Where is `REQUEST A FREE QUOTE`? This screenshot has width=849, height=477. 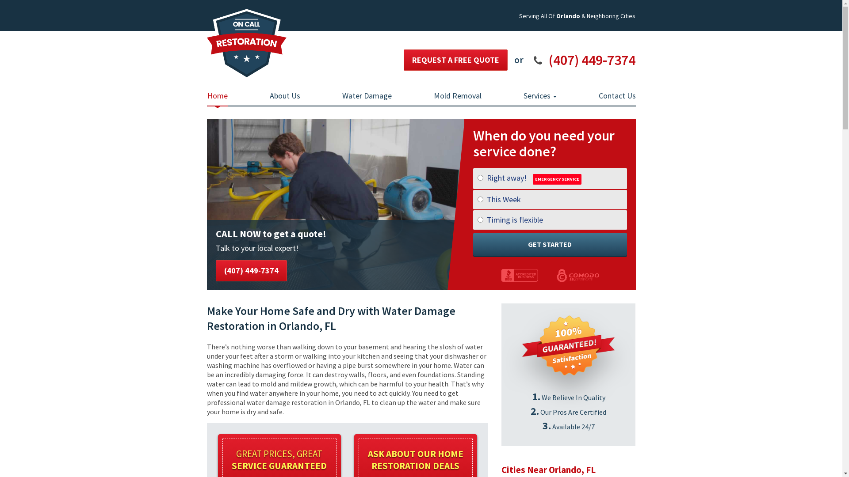
REQUEST A FREE QUOTE is located at coordinates (455, 60).